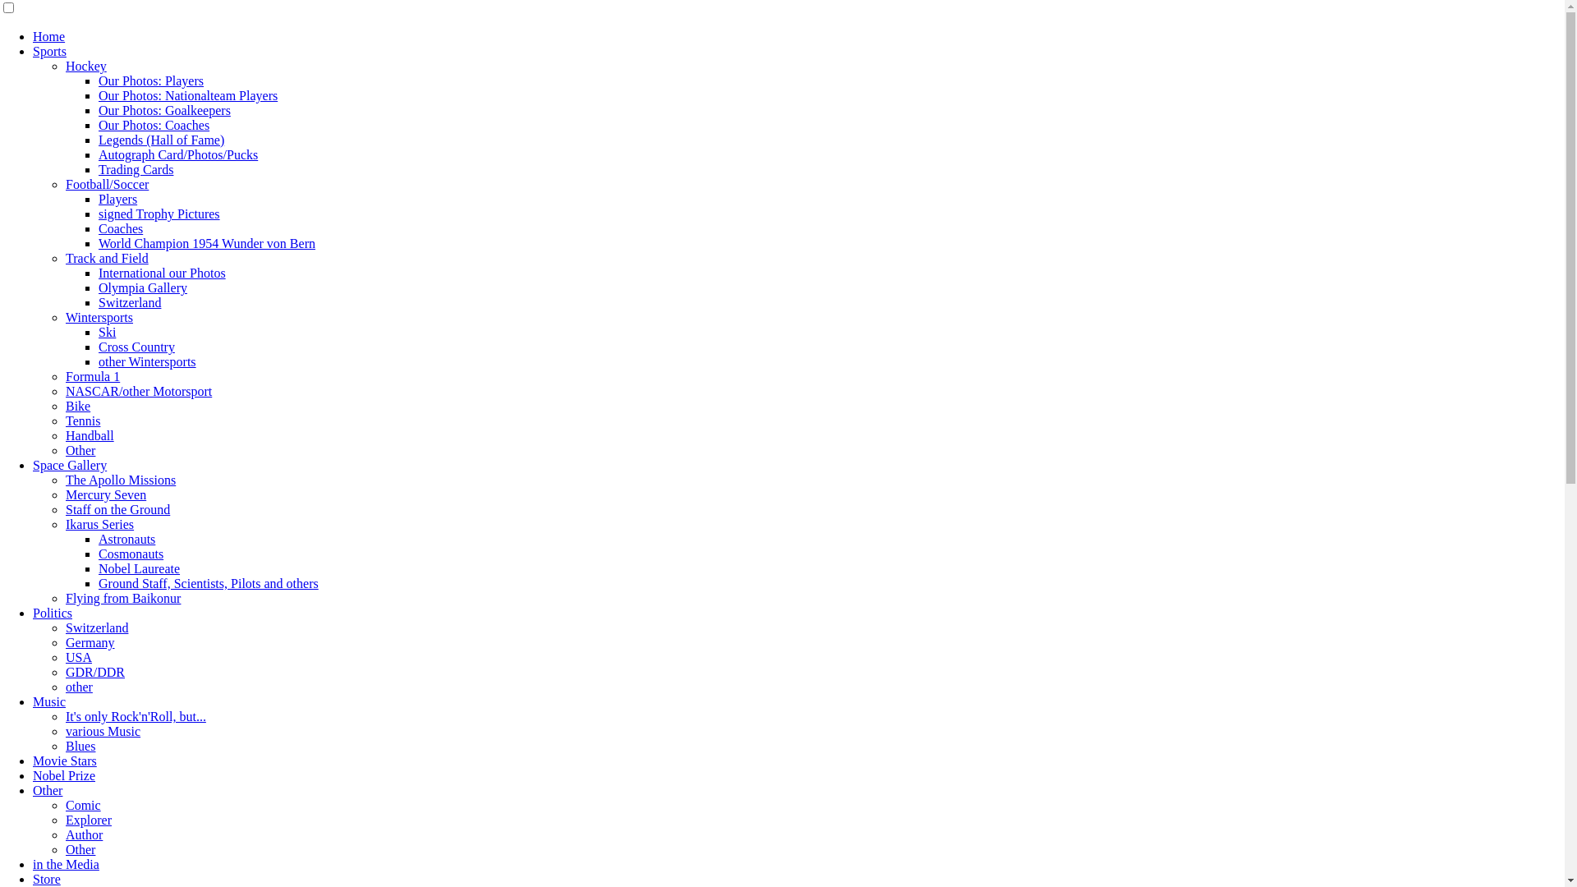  Describe the element at coordinates (118, 509) in the screenshot. I see `Staff on the Ground` at that location.